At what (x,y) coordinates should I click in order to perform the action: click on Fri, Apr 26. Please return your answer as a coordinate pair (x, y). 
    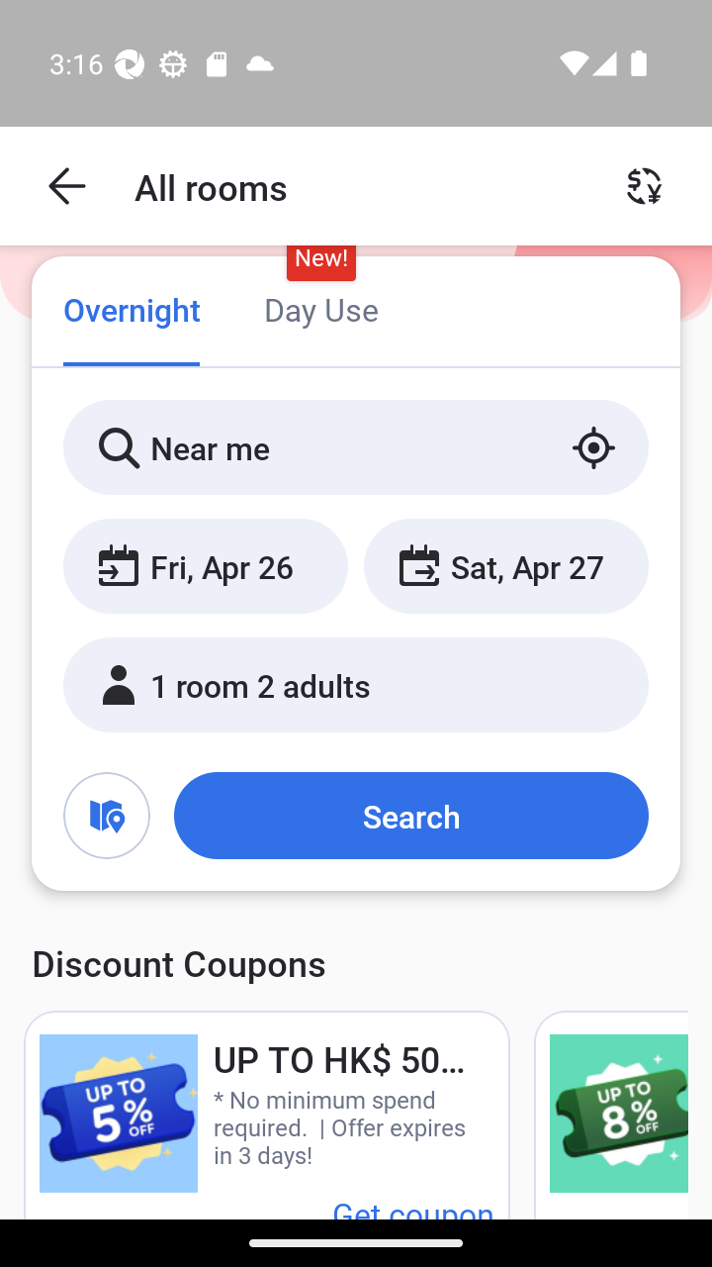
    Looking at the image, I should click on (206, 565).